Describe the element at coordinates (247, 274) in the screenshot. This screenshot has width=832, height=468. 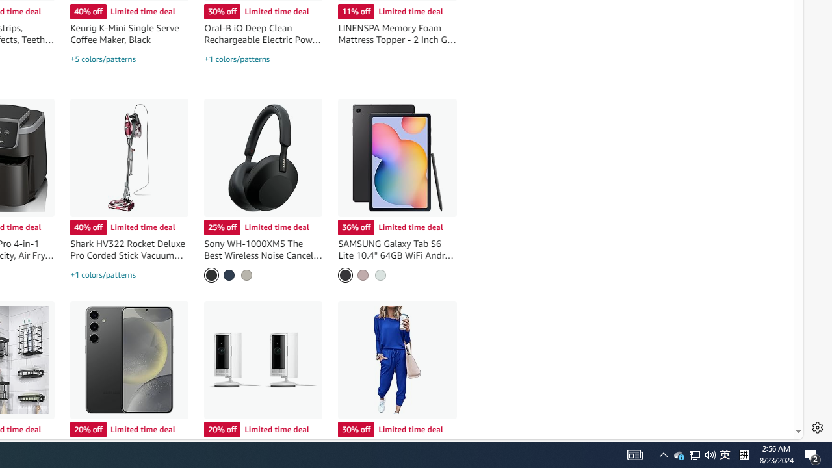
I see `Silver` at that location.